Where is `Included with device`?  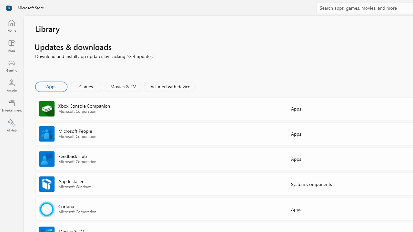 Included with device is located at coordinates (169, 86).